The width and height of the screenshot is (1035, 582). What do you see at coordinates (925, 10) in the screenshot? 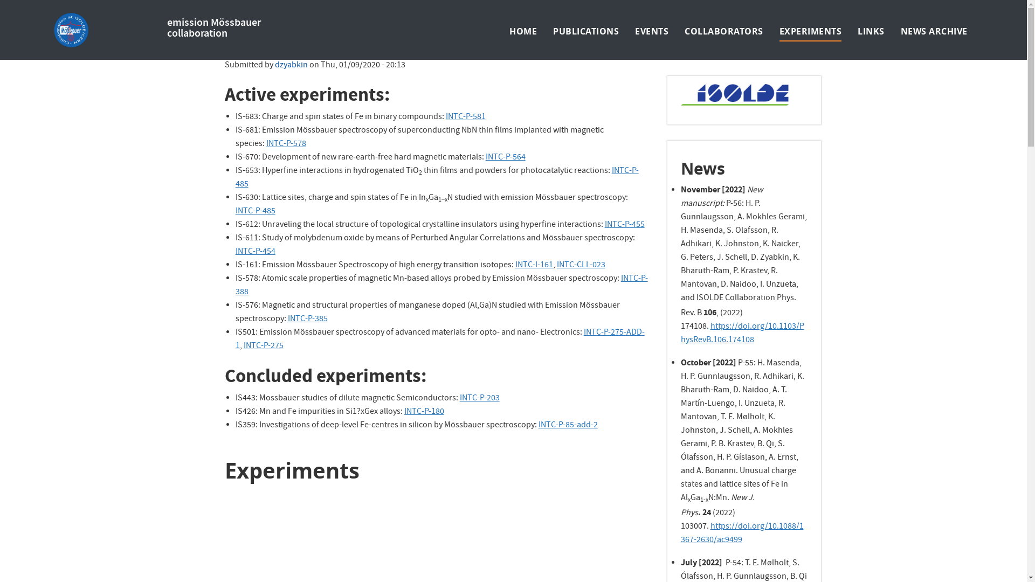
I see `Sign in` at bounding box center [925, 10].